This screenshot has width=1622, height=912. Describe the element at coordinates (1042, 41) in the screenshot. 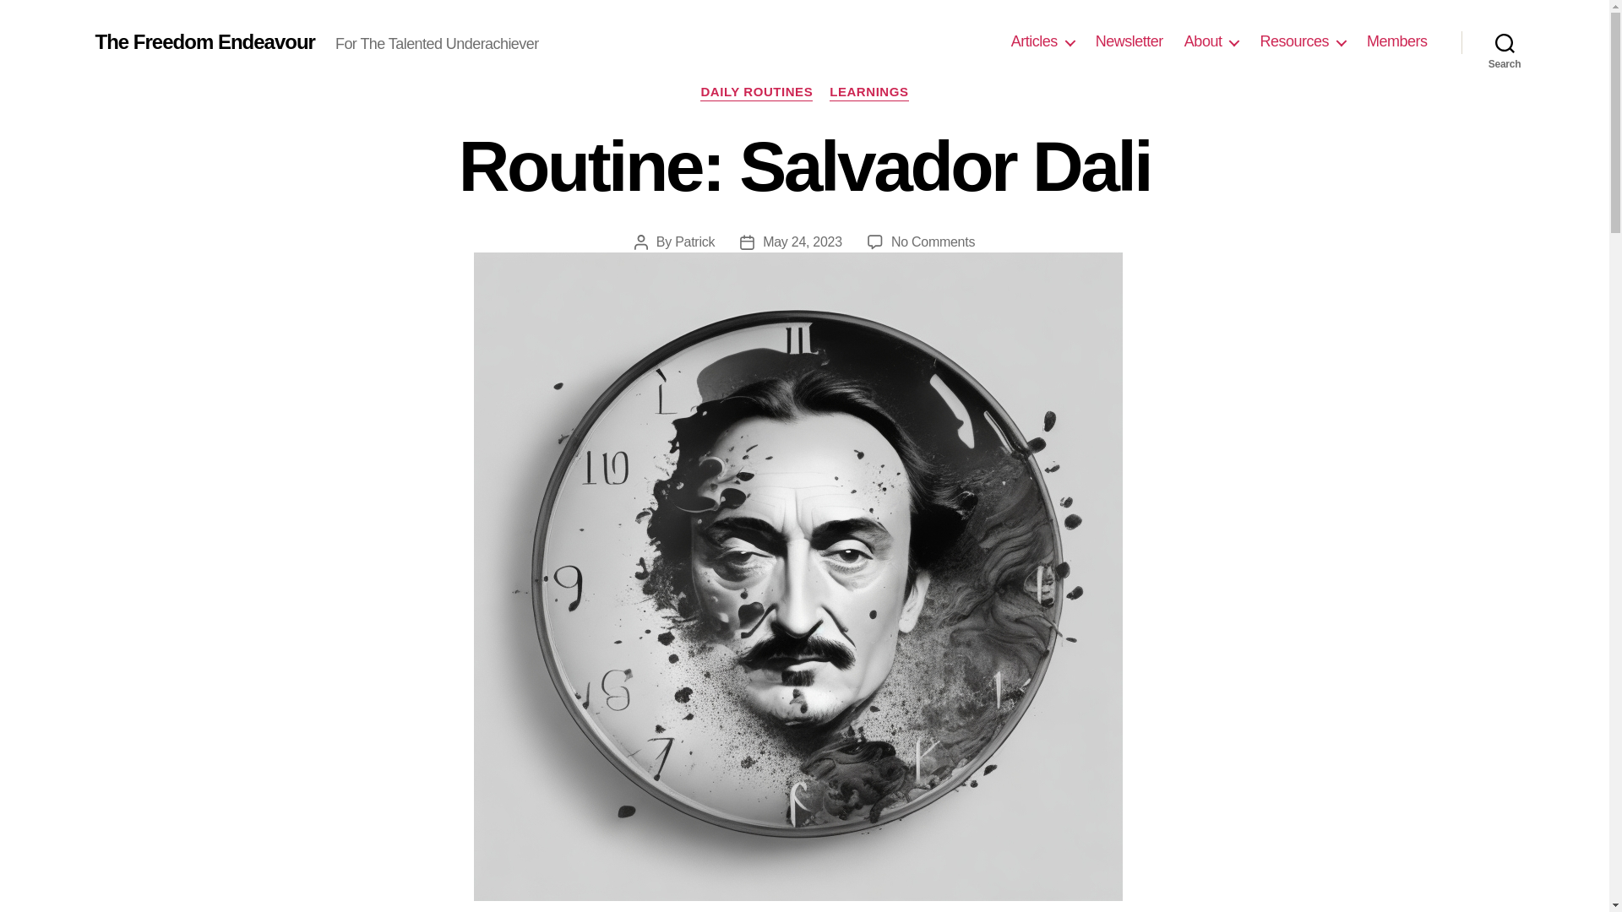

I see `Articles` at that location.